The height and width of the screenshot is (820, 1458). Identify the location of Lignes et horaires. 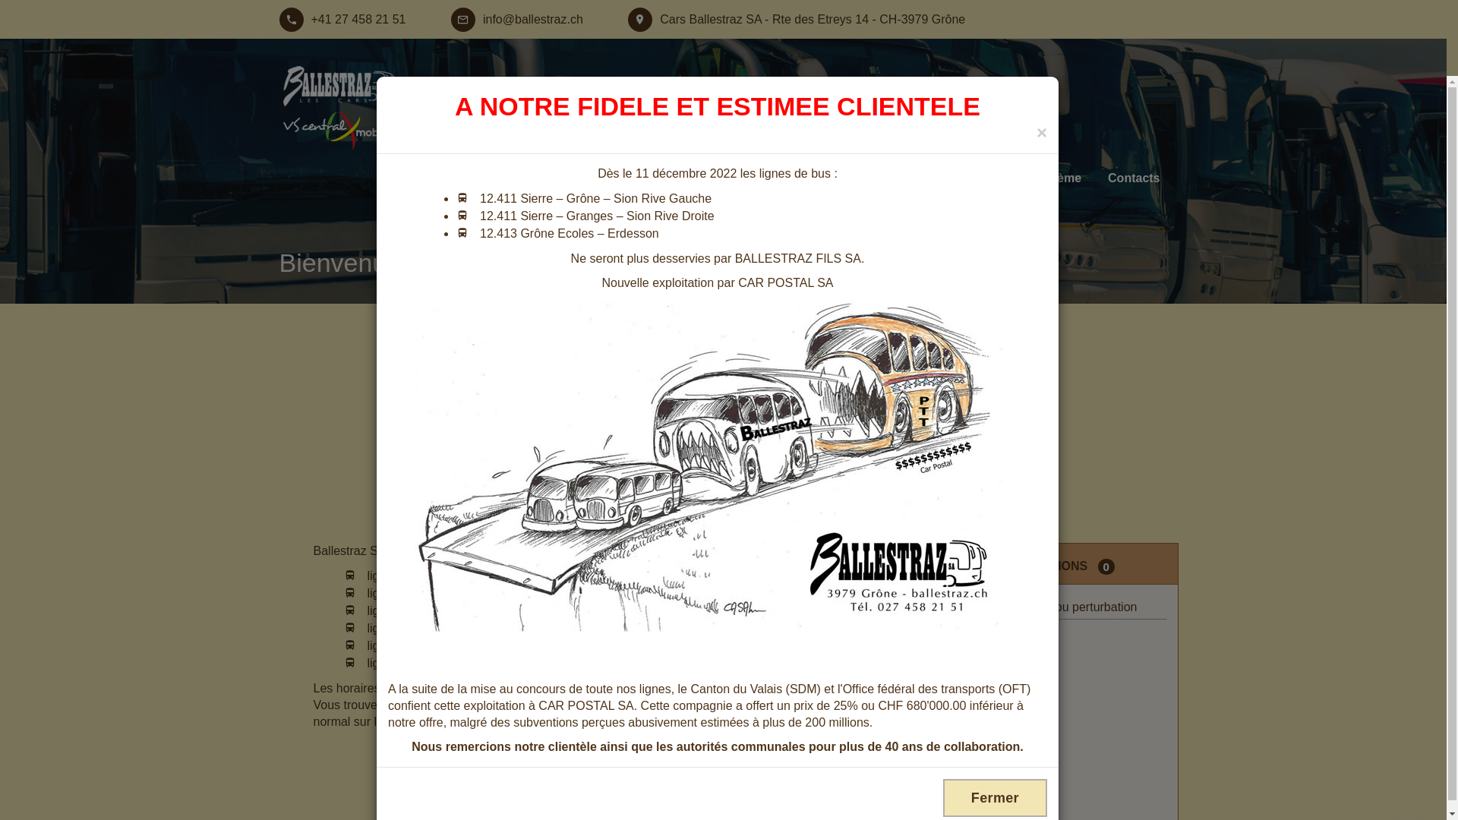
(529, 178).